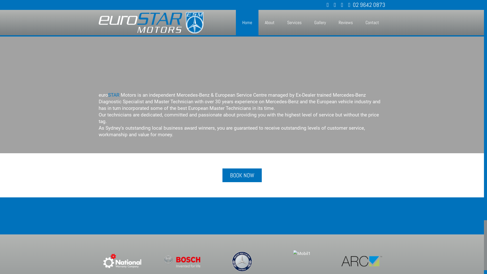 This screenshot has height=274, width=487. What do you see at coordinates (346, 22) in the screenshot?
I see `Reviews` at bounding box center [346, 22].